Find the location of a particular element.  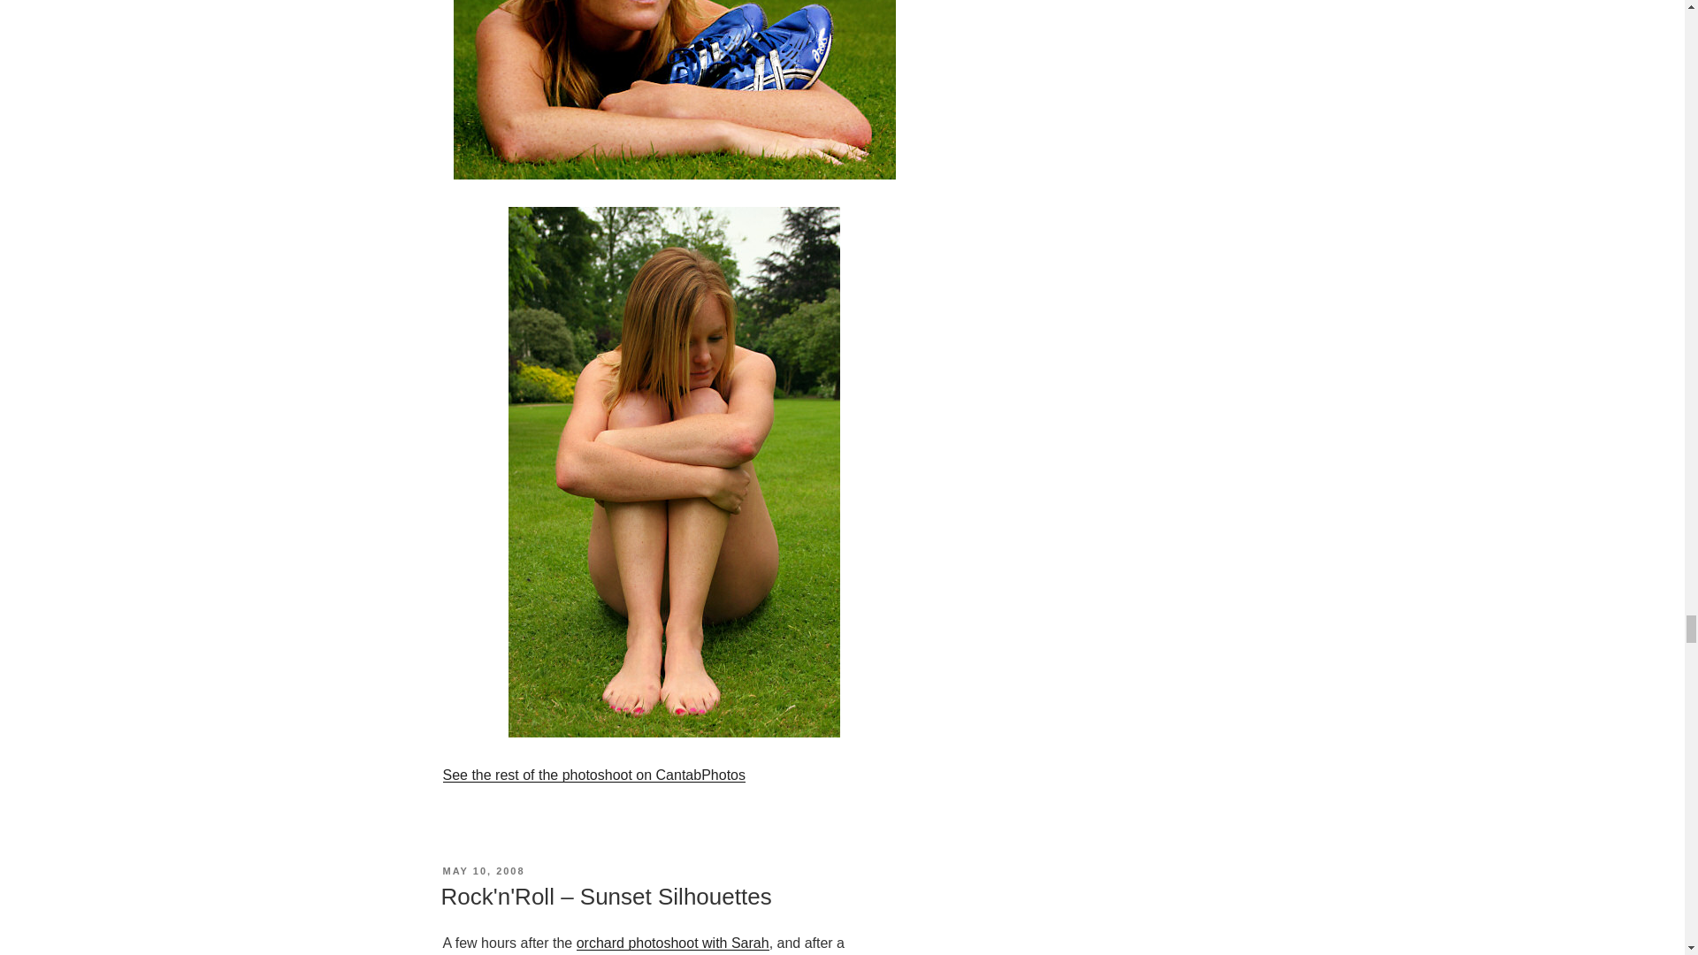

See the rest of the photoshoot on CantabPhotos is located at coordinates (593, 775).